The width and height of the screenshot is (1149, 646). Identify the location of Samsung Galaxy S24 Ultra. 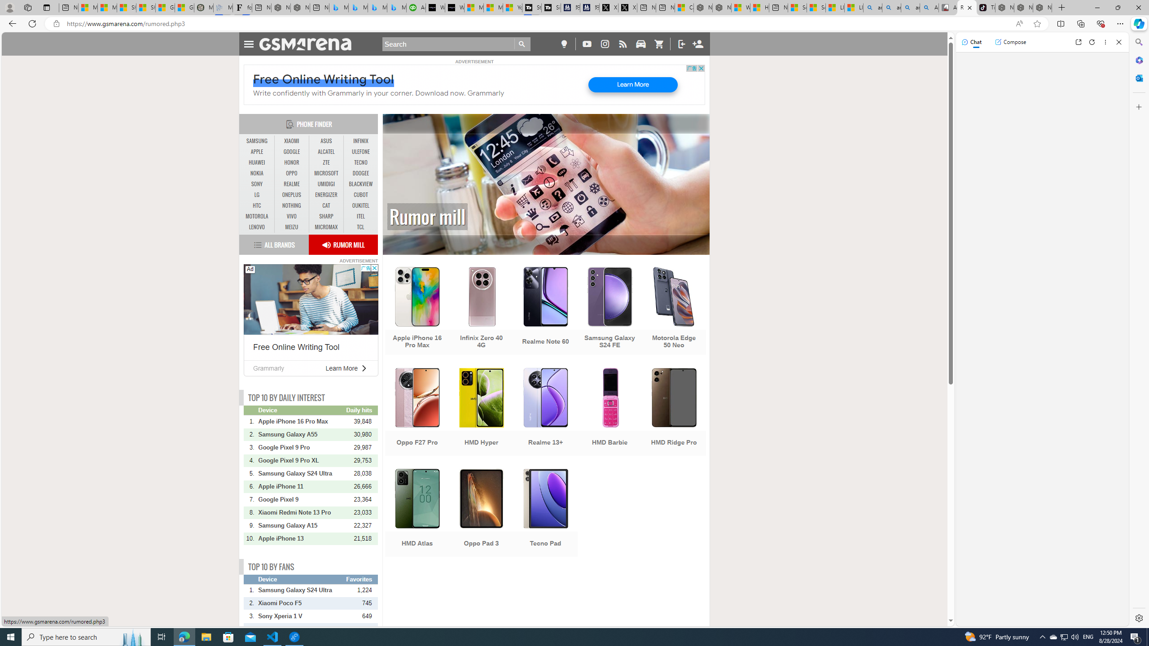
(302, 590).